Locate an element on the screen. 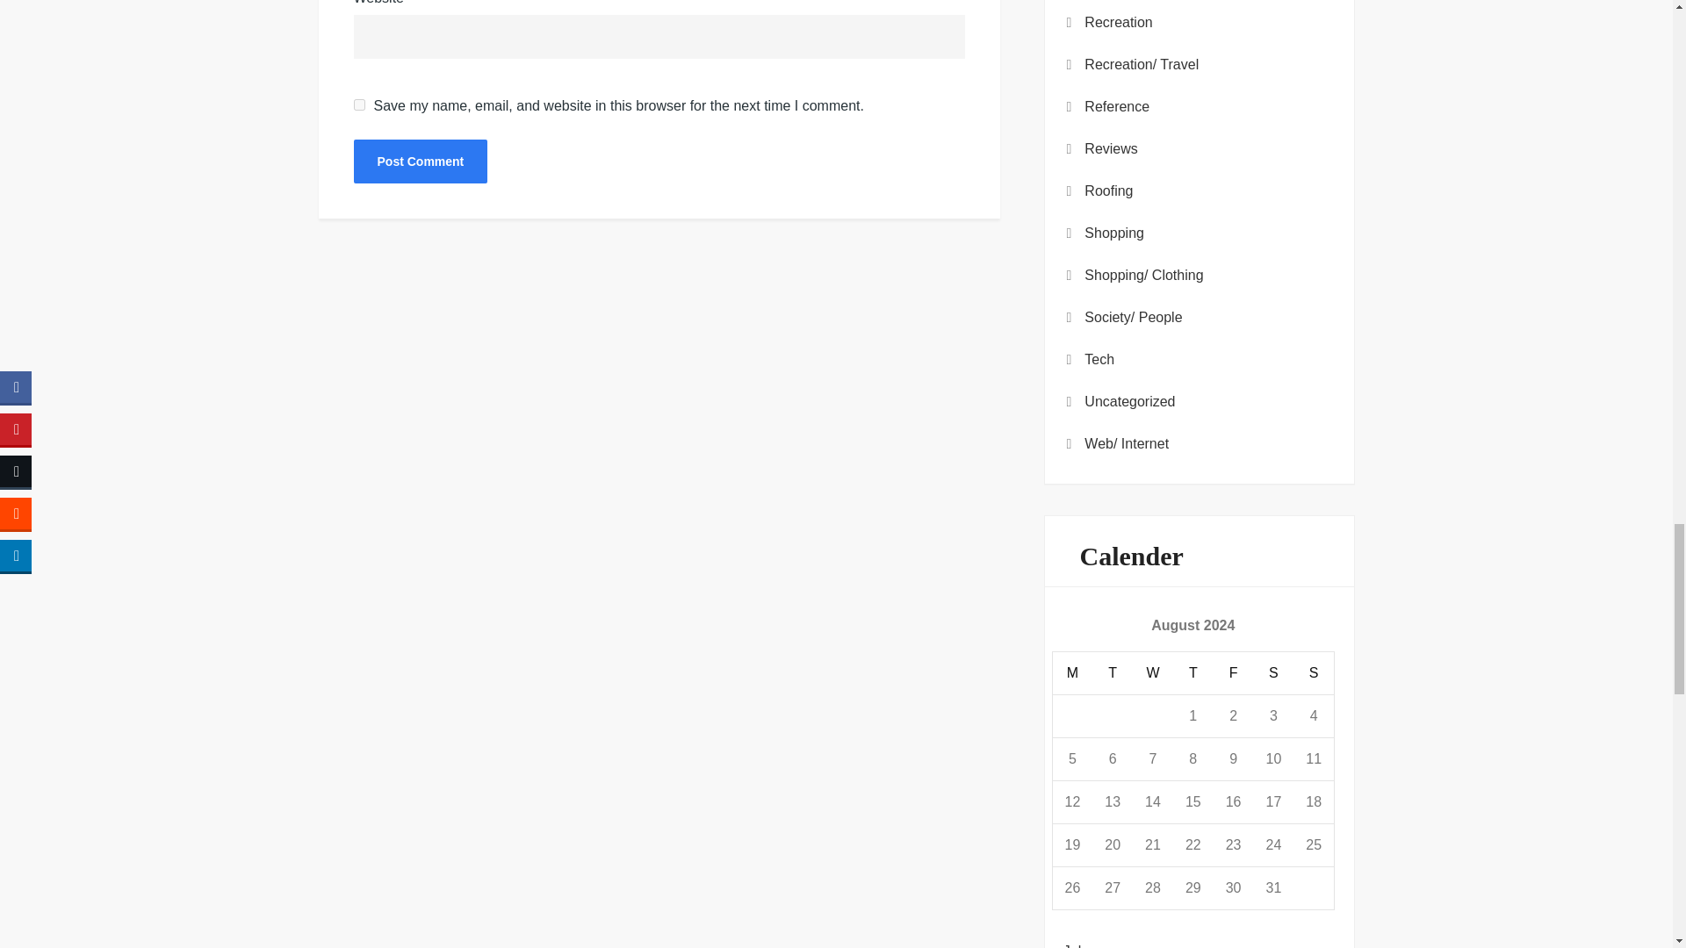 This screenshot has width=1686, height=948. Sunday is located at coordinates (1313, 672).